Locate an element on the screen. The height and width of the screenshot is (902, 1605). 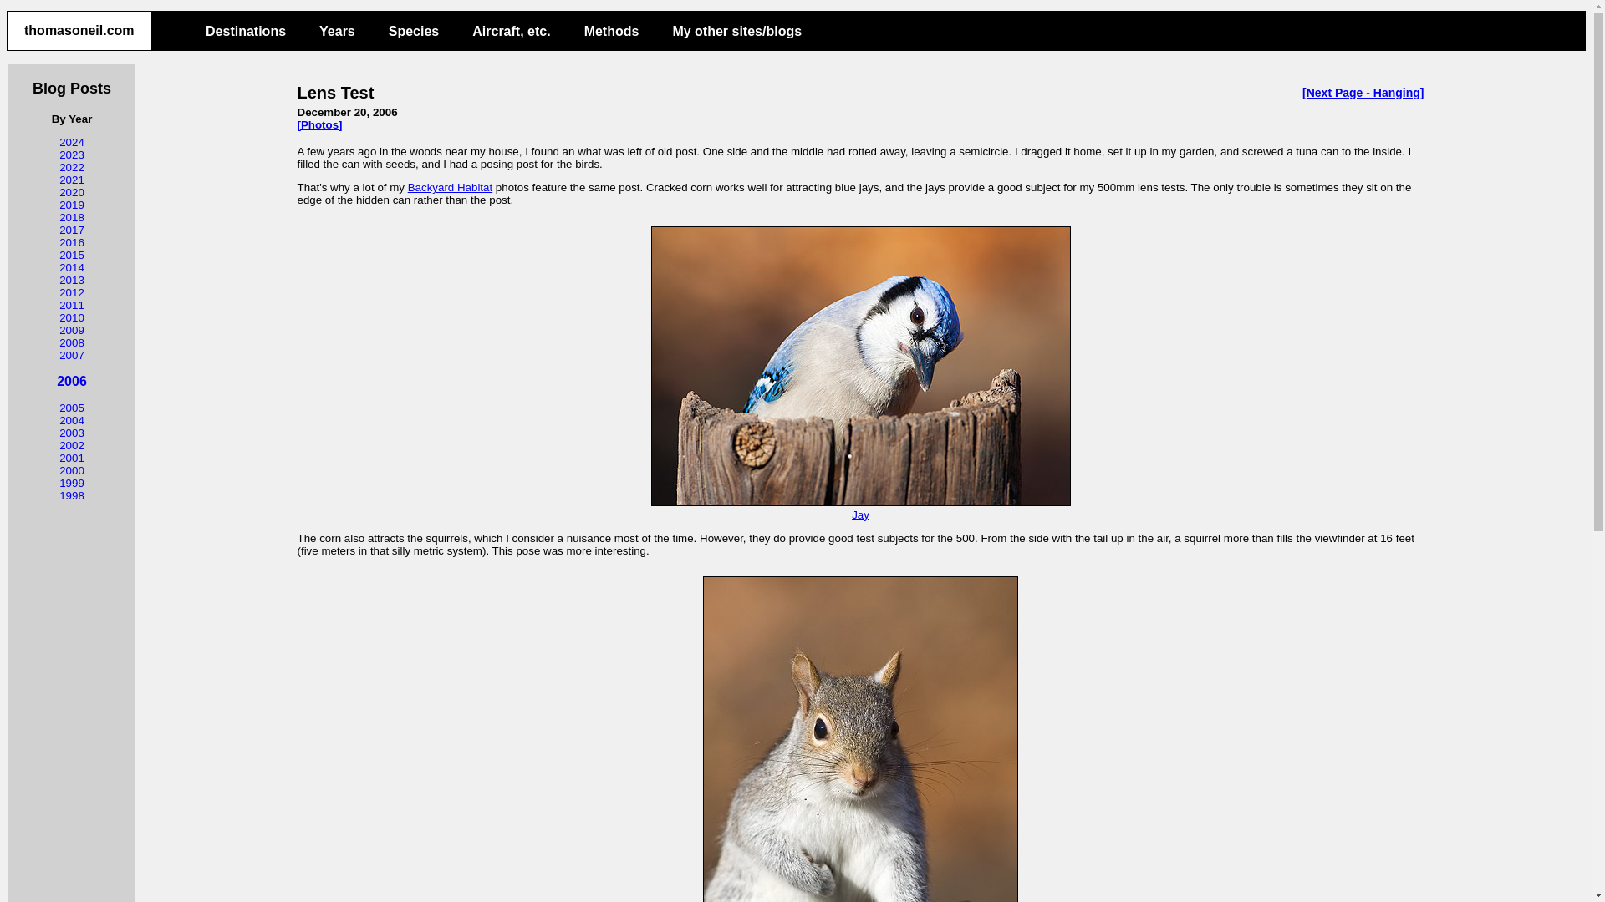
thomasoneil.com is located at coordinates (79, 30).